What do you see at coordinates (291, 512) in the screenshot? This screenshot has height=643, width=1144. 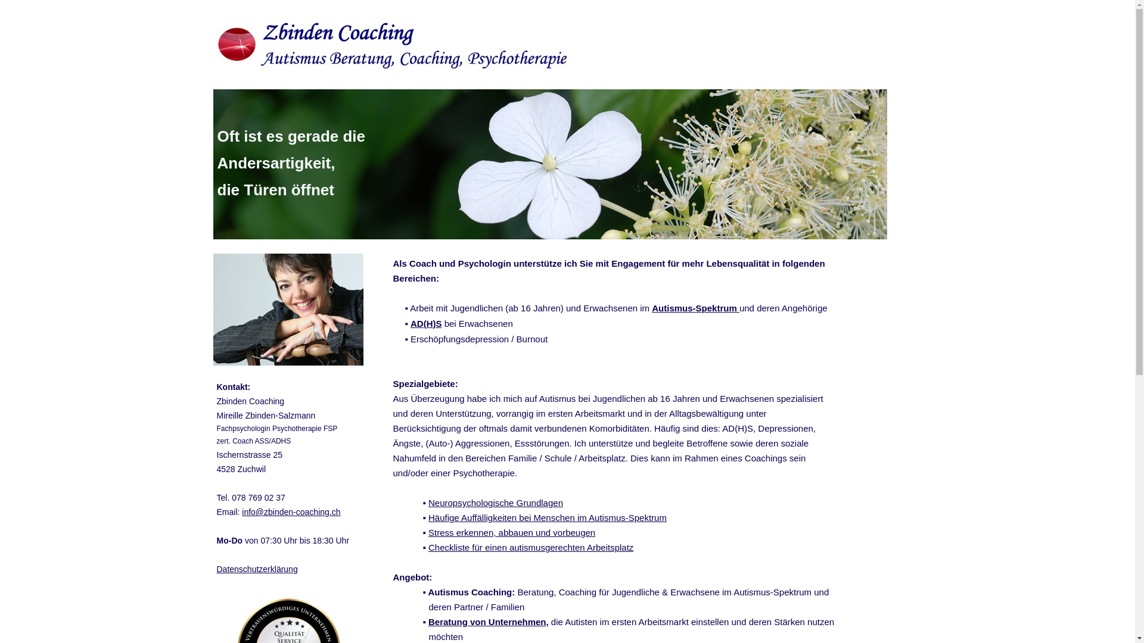 I see `info@zbinden-coaching.ch` at bounding box center [291, 512].